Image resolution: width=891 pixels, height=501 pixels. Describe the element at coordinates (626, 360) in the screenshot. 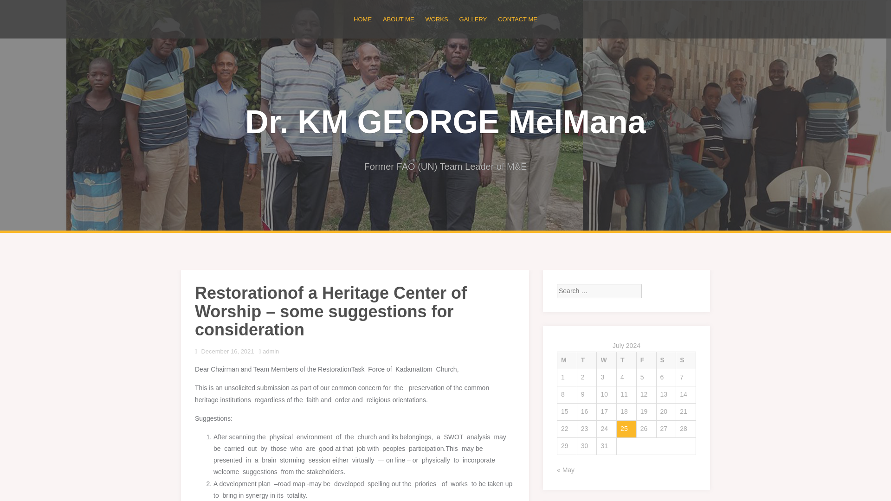

I see `Thursday` at that location.